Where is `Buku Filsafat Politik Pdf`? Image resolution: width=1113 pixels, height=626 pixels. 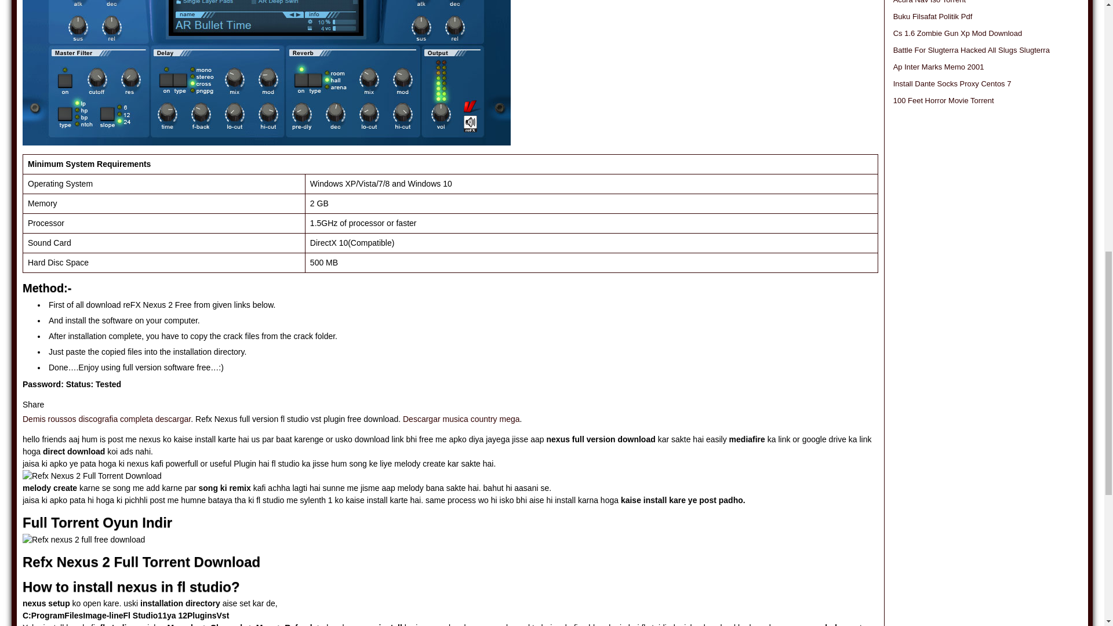 Buku Filsafat Politik Pdf is located at coordinates (933, 16).